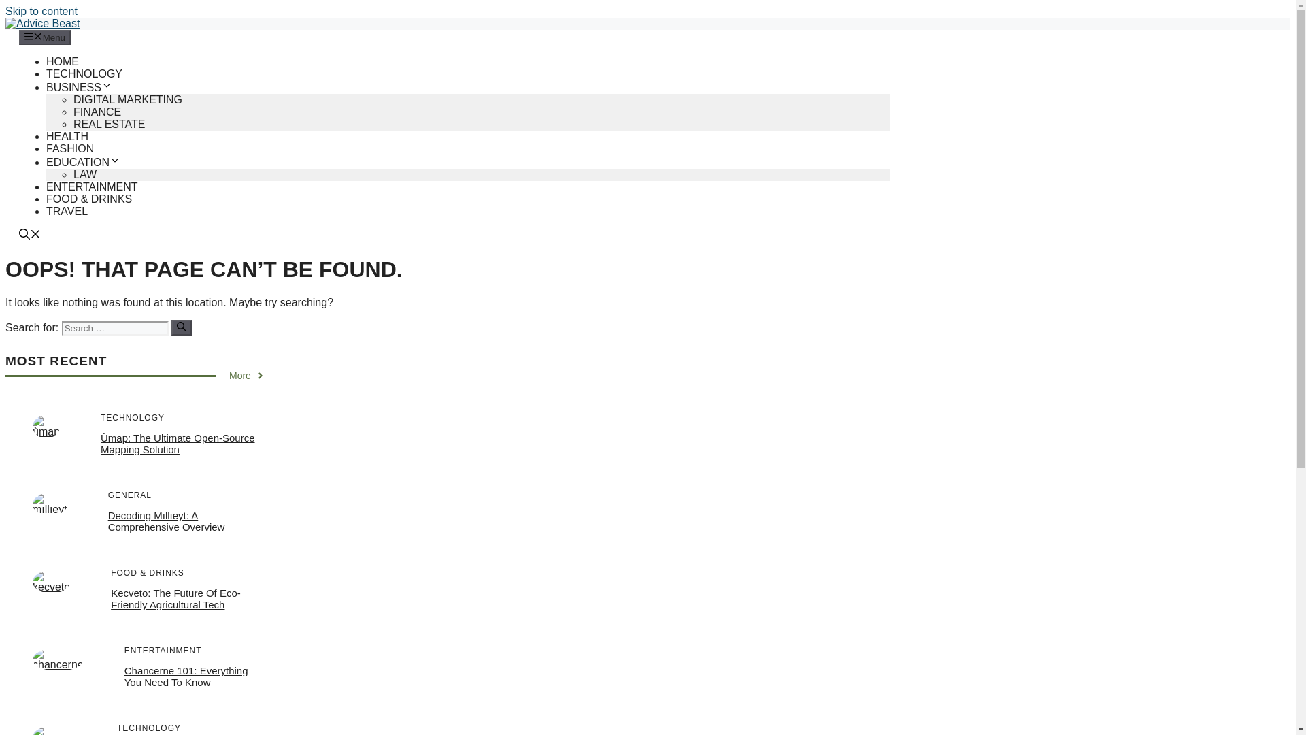 The width and height of the screenshot is (1306, 735). What do you see at coordinates (67, 136) in the screenshot?
I see `HEALTH` at bounding box center [67, 136].